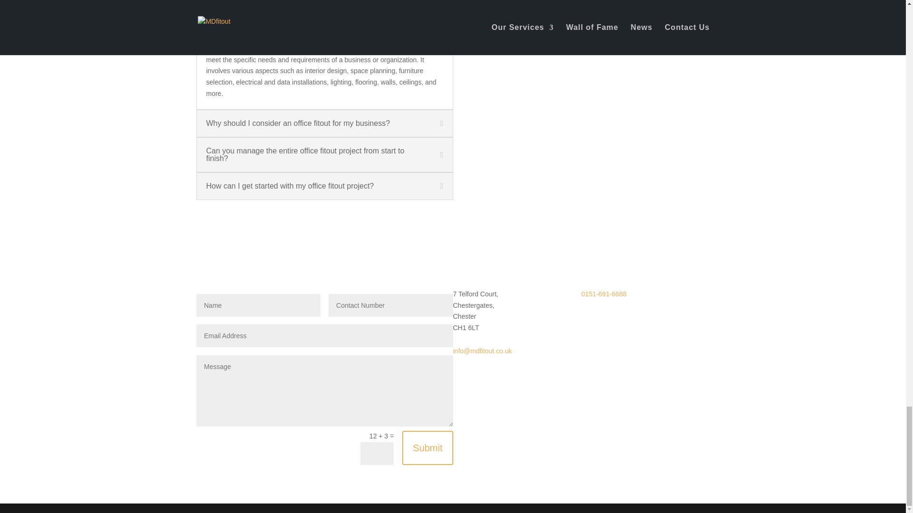 This screenshot has width=913, height=513. I want to click on Follow on Instagram, so click(588, 319).